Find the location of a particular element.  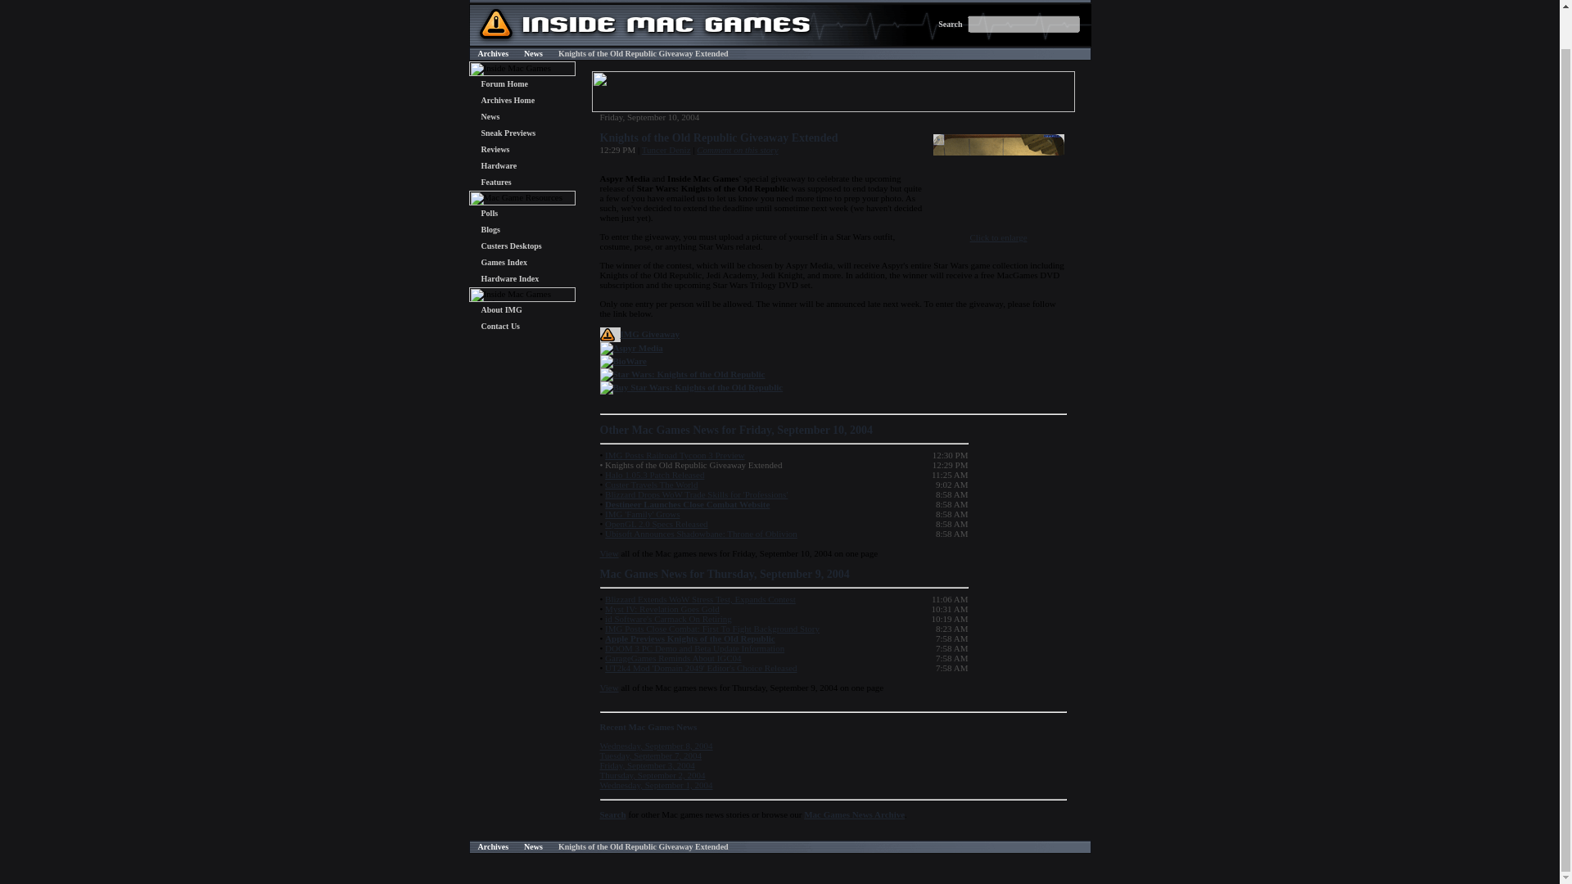

Games Index is located at coordinates (504, 262).